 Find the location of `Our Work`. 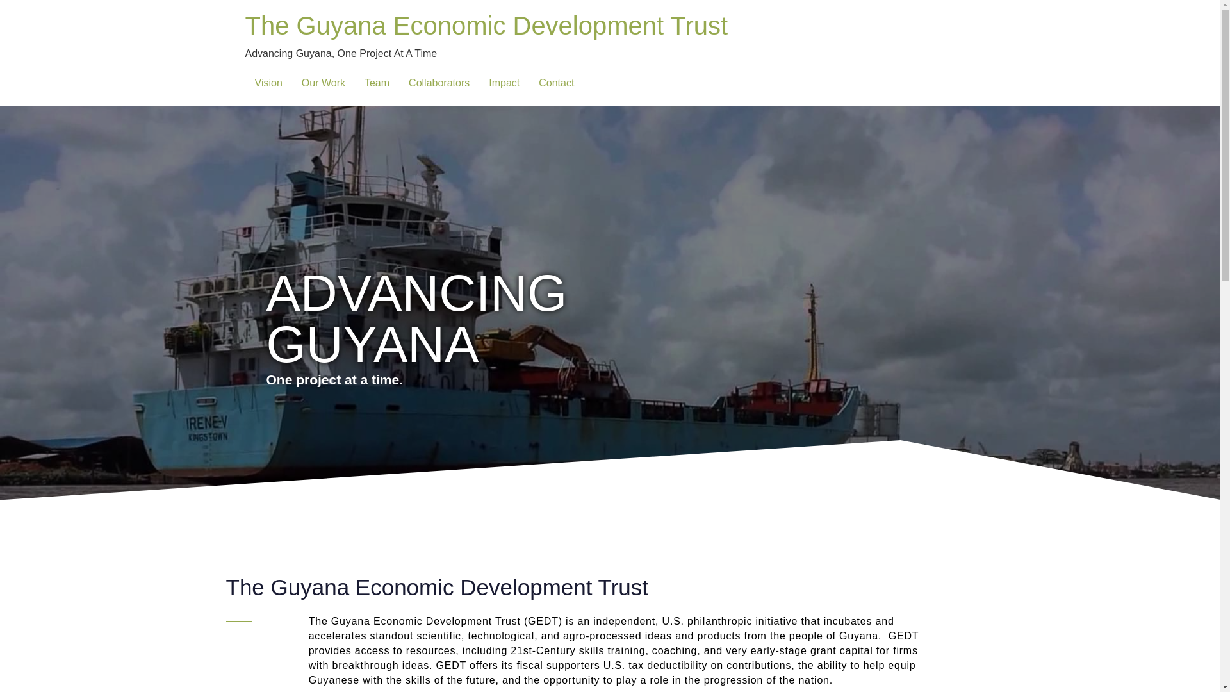

Our Work is located at coordinates (324, 83).